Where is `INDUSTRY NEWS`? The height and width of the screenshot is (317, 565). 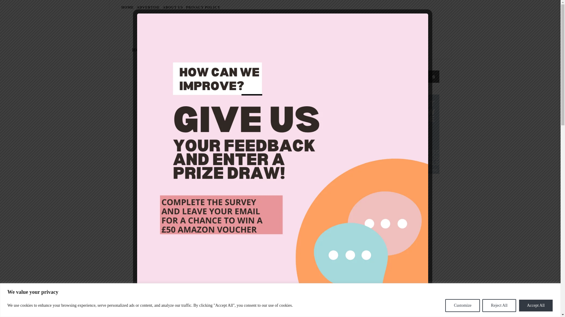
INDUSTRY NEWS is located at coordinates (180, 50).